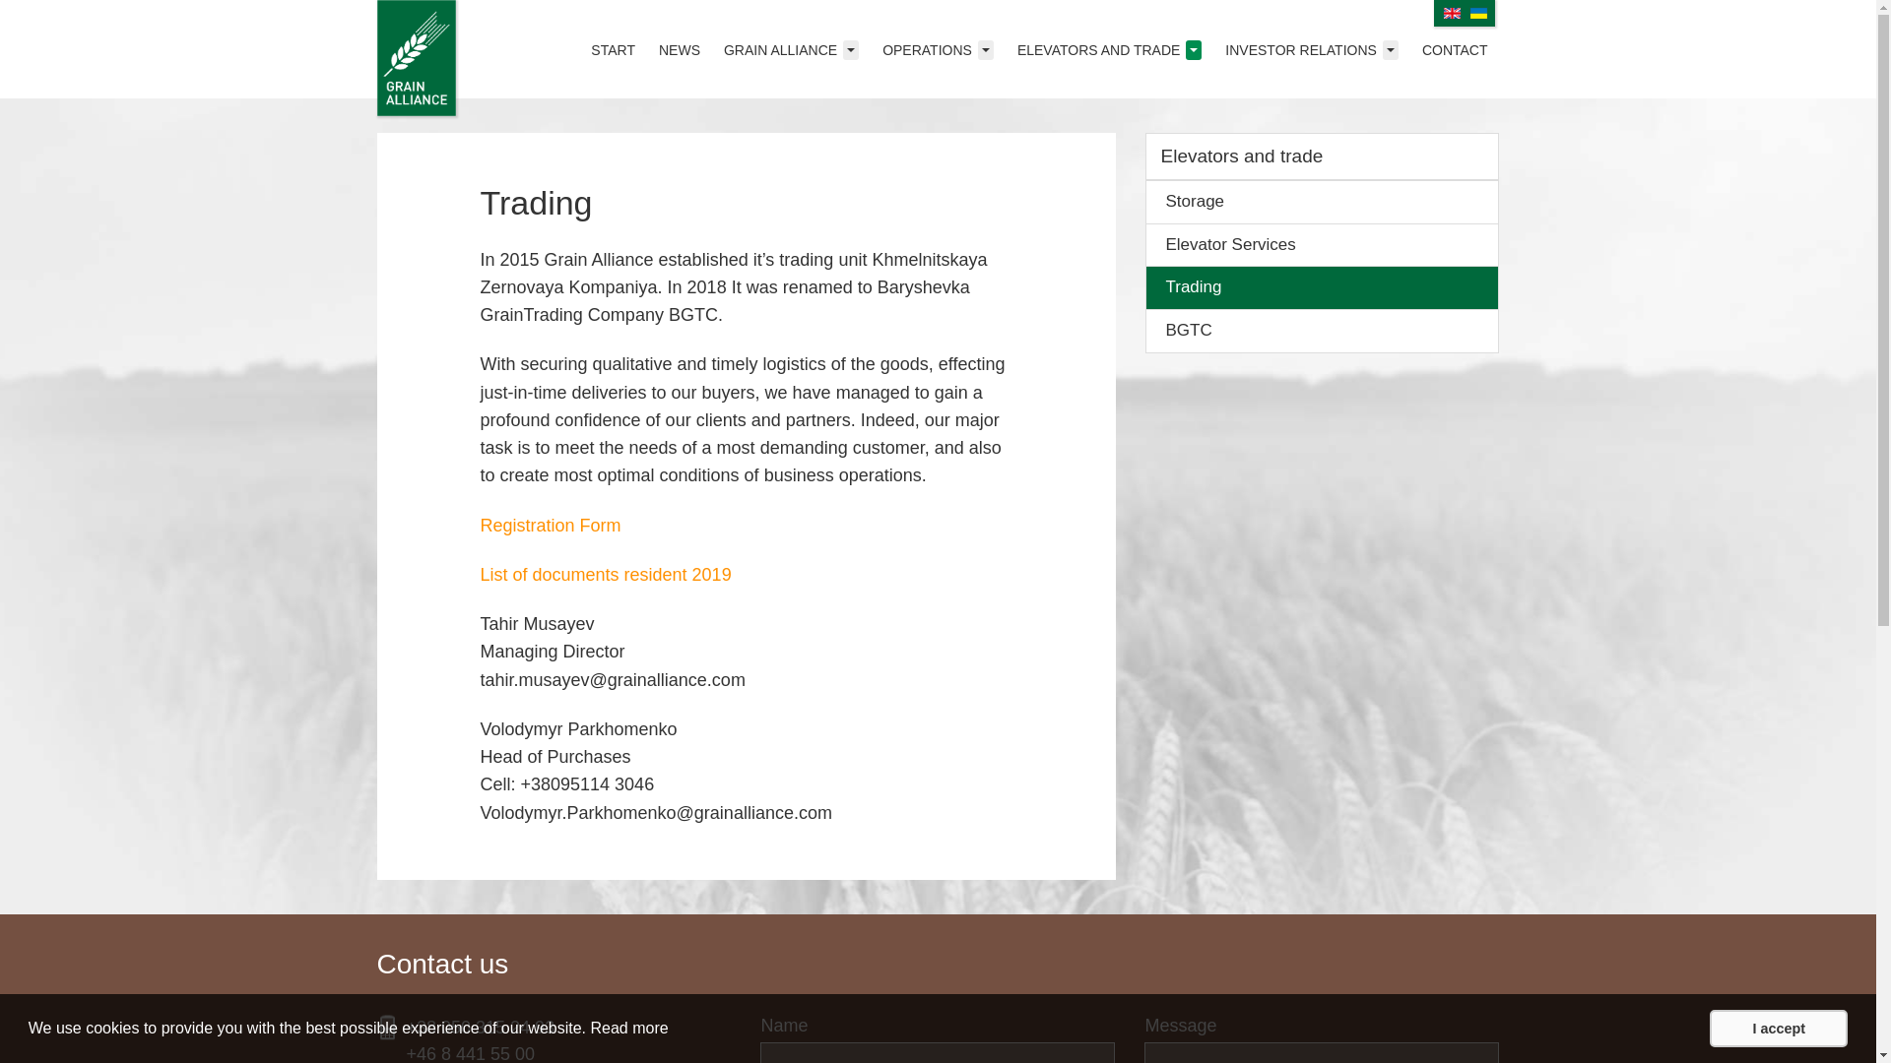 The width and height of the screenshot is (1891, 1063). What do you see at coordinates (1109, 49) in the screenshot?
I see `ELEVATORS AND TRADE` at bounding box center [1109, 49].